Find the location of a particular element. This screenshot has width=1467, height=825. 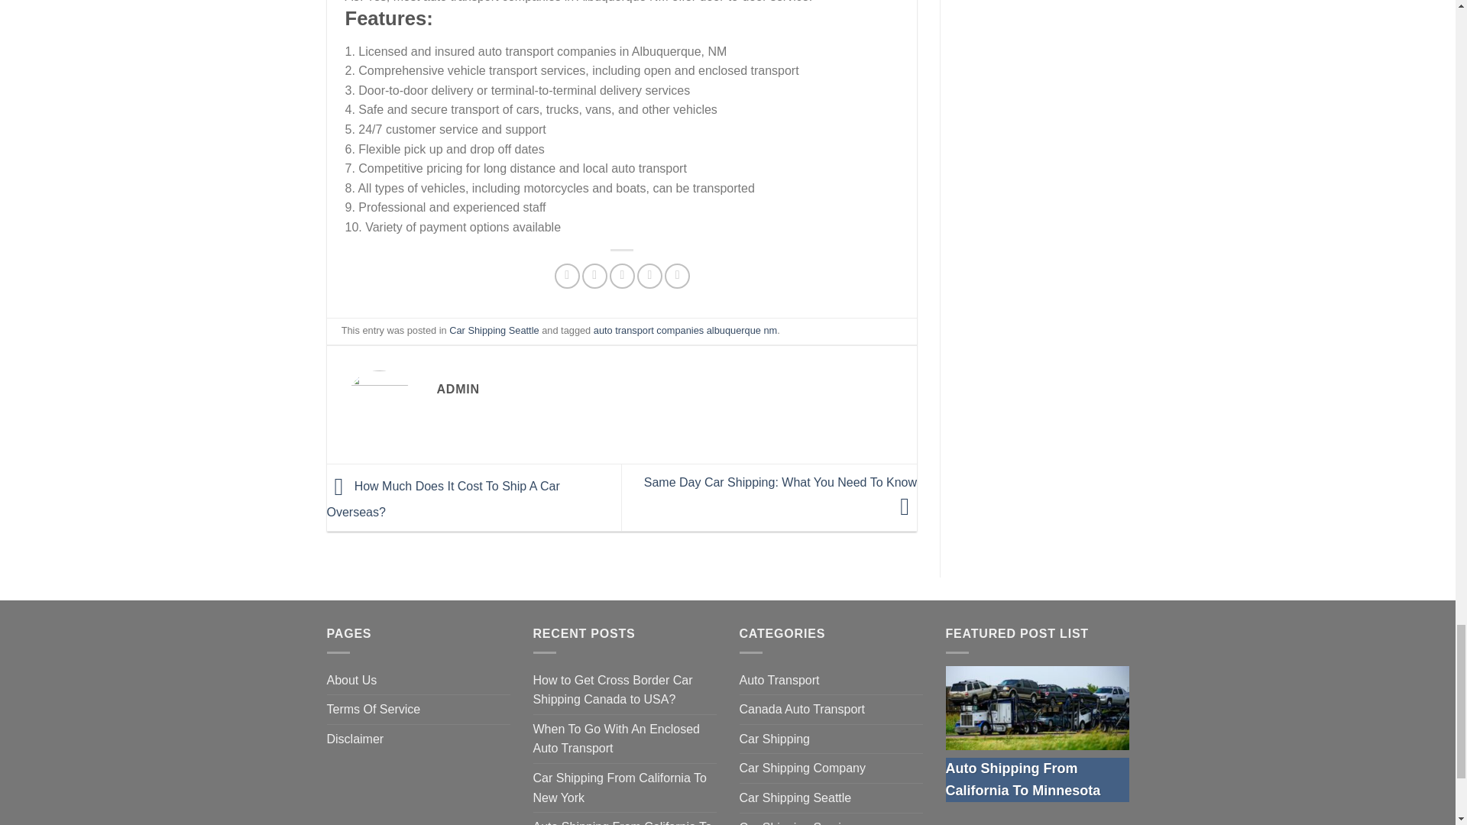

Same Day Car Shipping: What You Need To Know is located at coordinates (780, 493).